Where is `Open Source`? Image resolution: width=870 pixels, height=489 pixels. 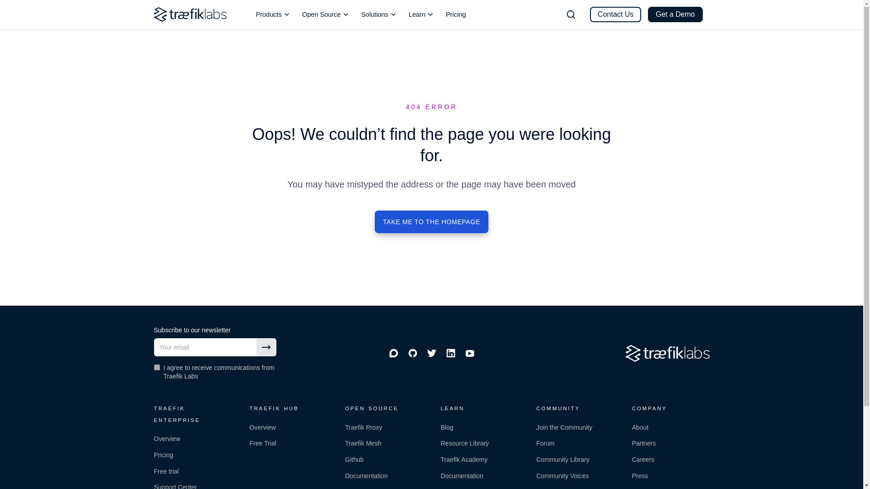
Open Source is located at coordinates (325, 14).